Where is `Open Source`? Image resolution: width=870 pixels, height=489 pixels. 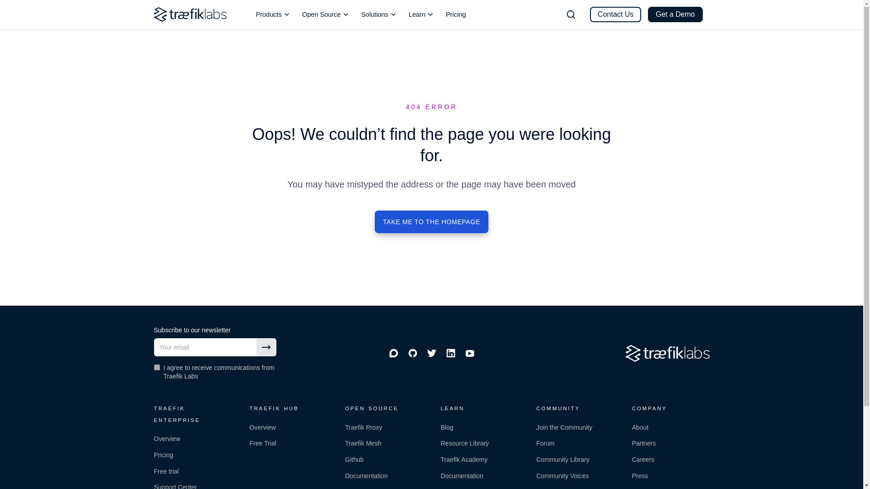
Open Source is located at coordinates (325, 14).